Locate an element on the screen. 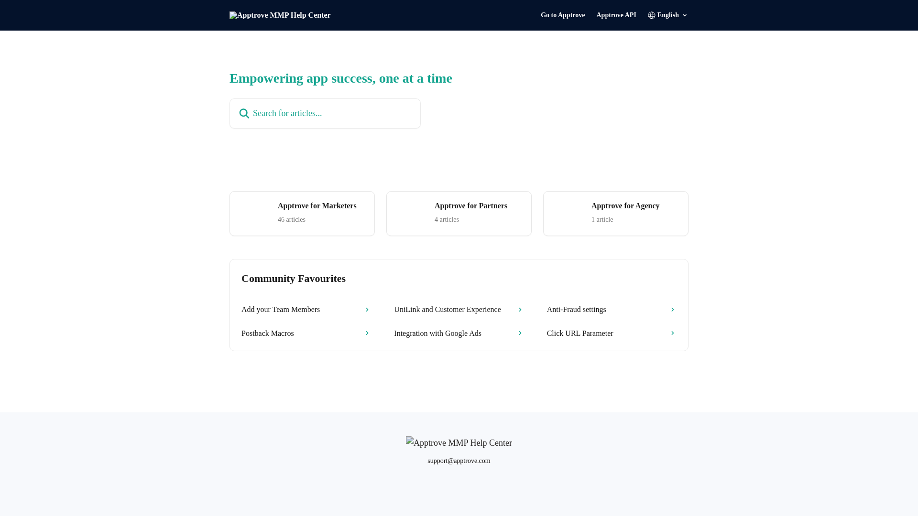  Go to Apptrove is located at coordinates (616, 213).